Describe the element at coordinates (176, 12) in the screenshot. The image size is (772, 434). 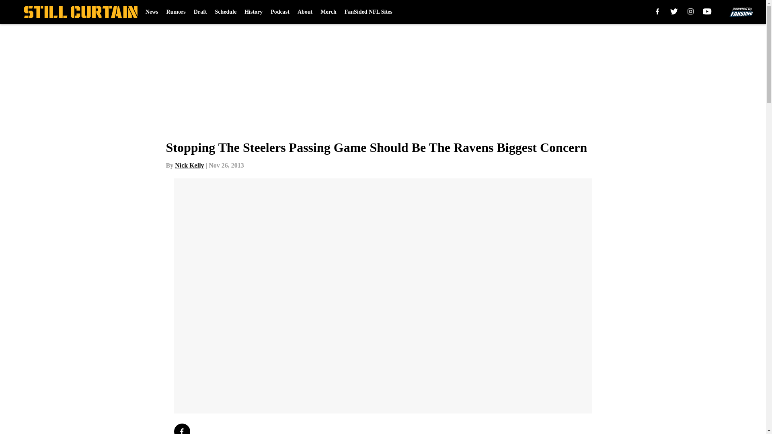
I see `Rumors` at that location.